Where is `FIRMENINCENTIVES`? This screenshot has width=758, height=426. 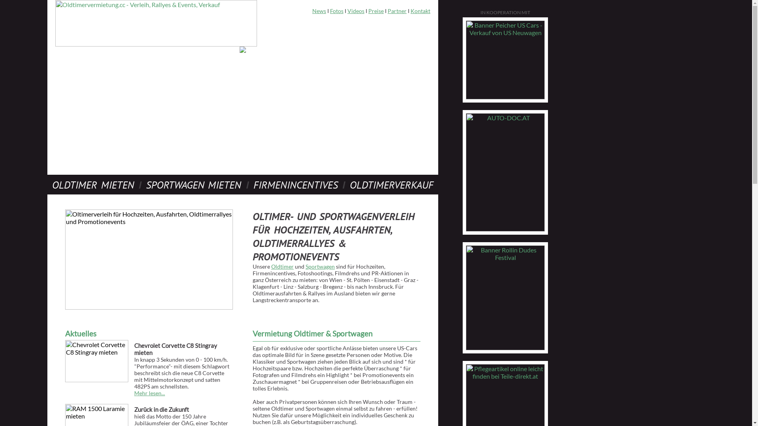
FIRMENINCENTIVES is located at coordinates (296, 185).